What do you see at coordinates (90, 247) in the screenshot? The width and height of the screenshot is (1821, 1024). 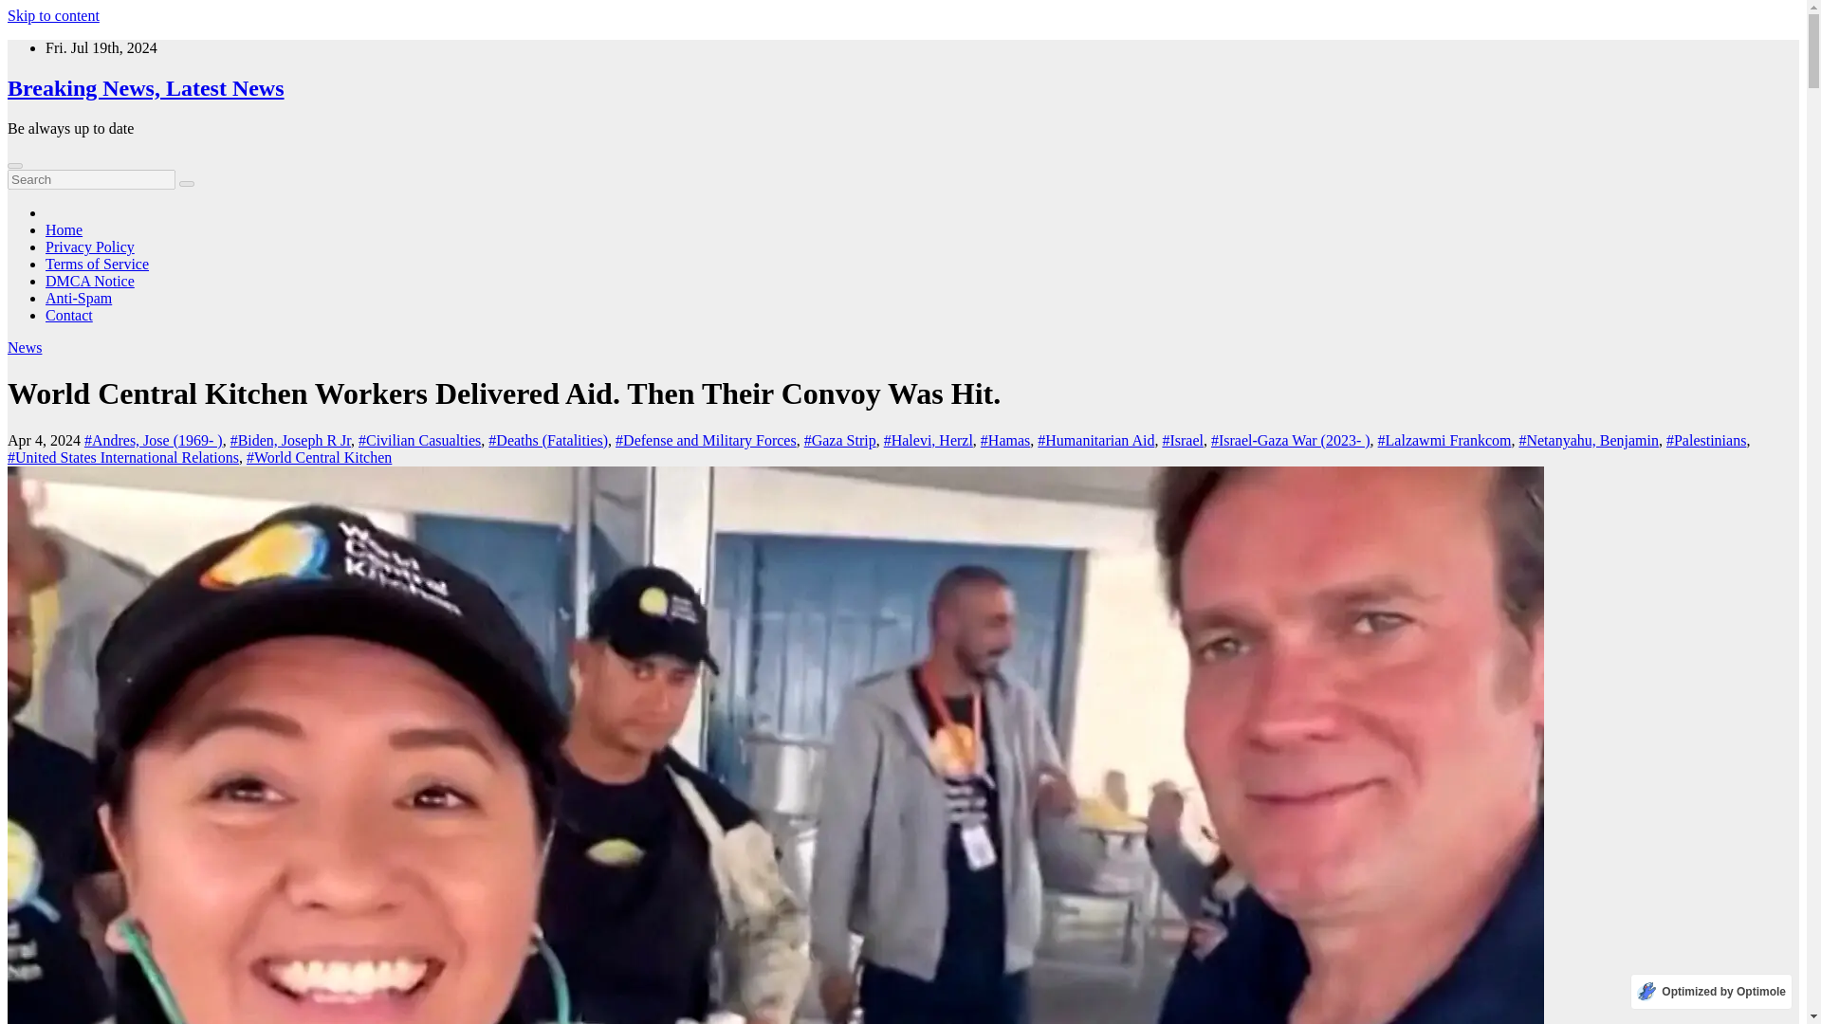 I see `Privacy Policy` at bounding box center [90, 247].